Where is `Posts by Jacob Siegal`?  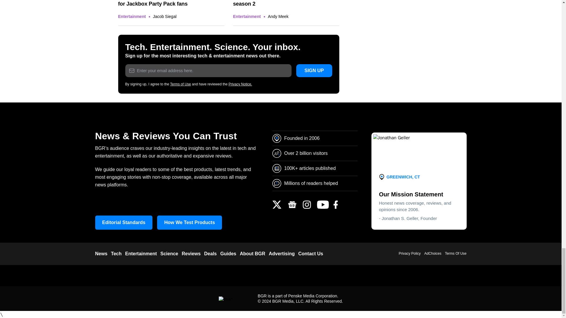
Posts by Jacob Siegal is located at coordinates (164, 16).